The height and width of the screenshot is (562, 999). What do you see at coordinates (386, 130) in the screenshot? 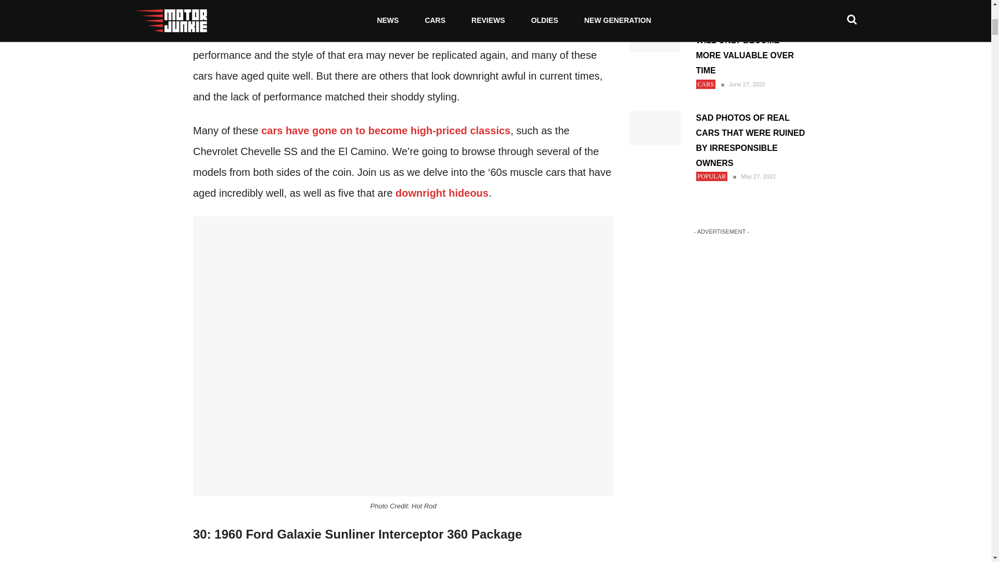
I see `cars have gone on to become high-priced classics` at bounding box center [386, 130].